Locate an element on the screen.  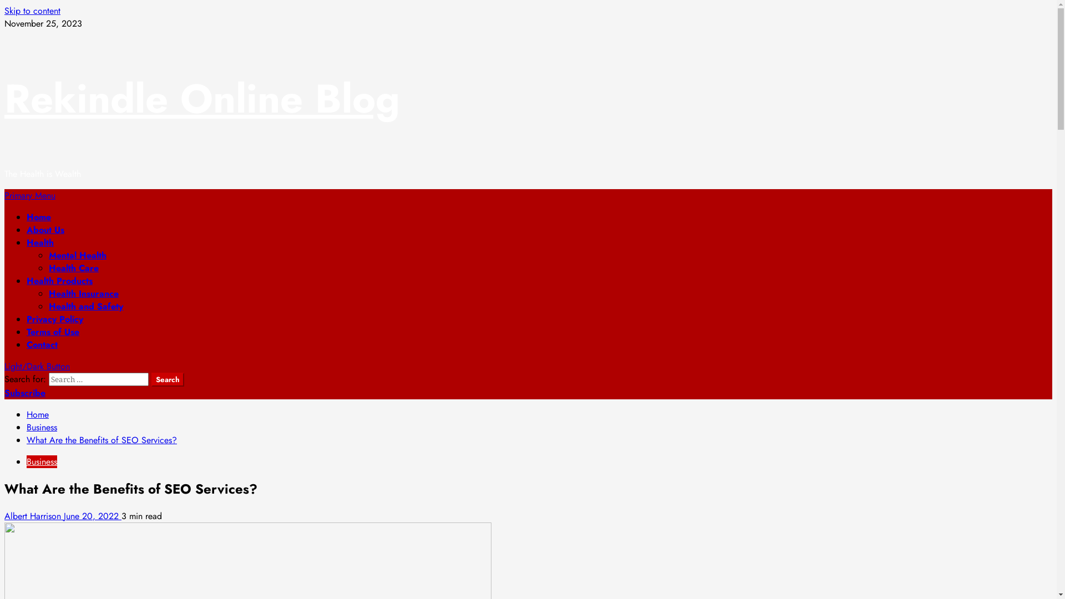
Home is located at coordinates (38, 414).